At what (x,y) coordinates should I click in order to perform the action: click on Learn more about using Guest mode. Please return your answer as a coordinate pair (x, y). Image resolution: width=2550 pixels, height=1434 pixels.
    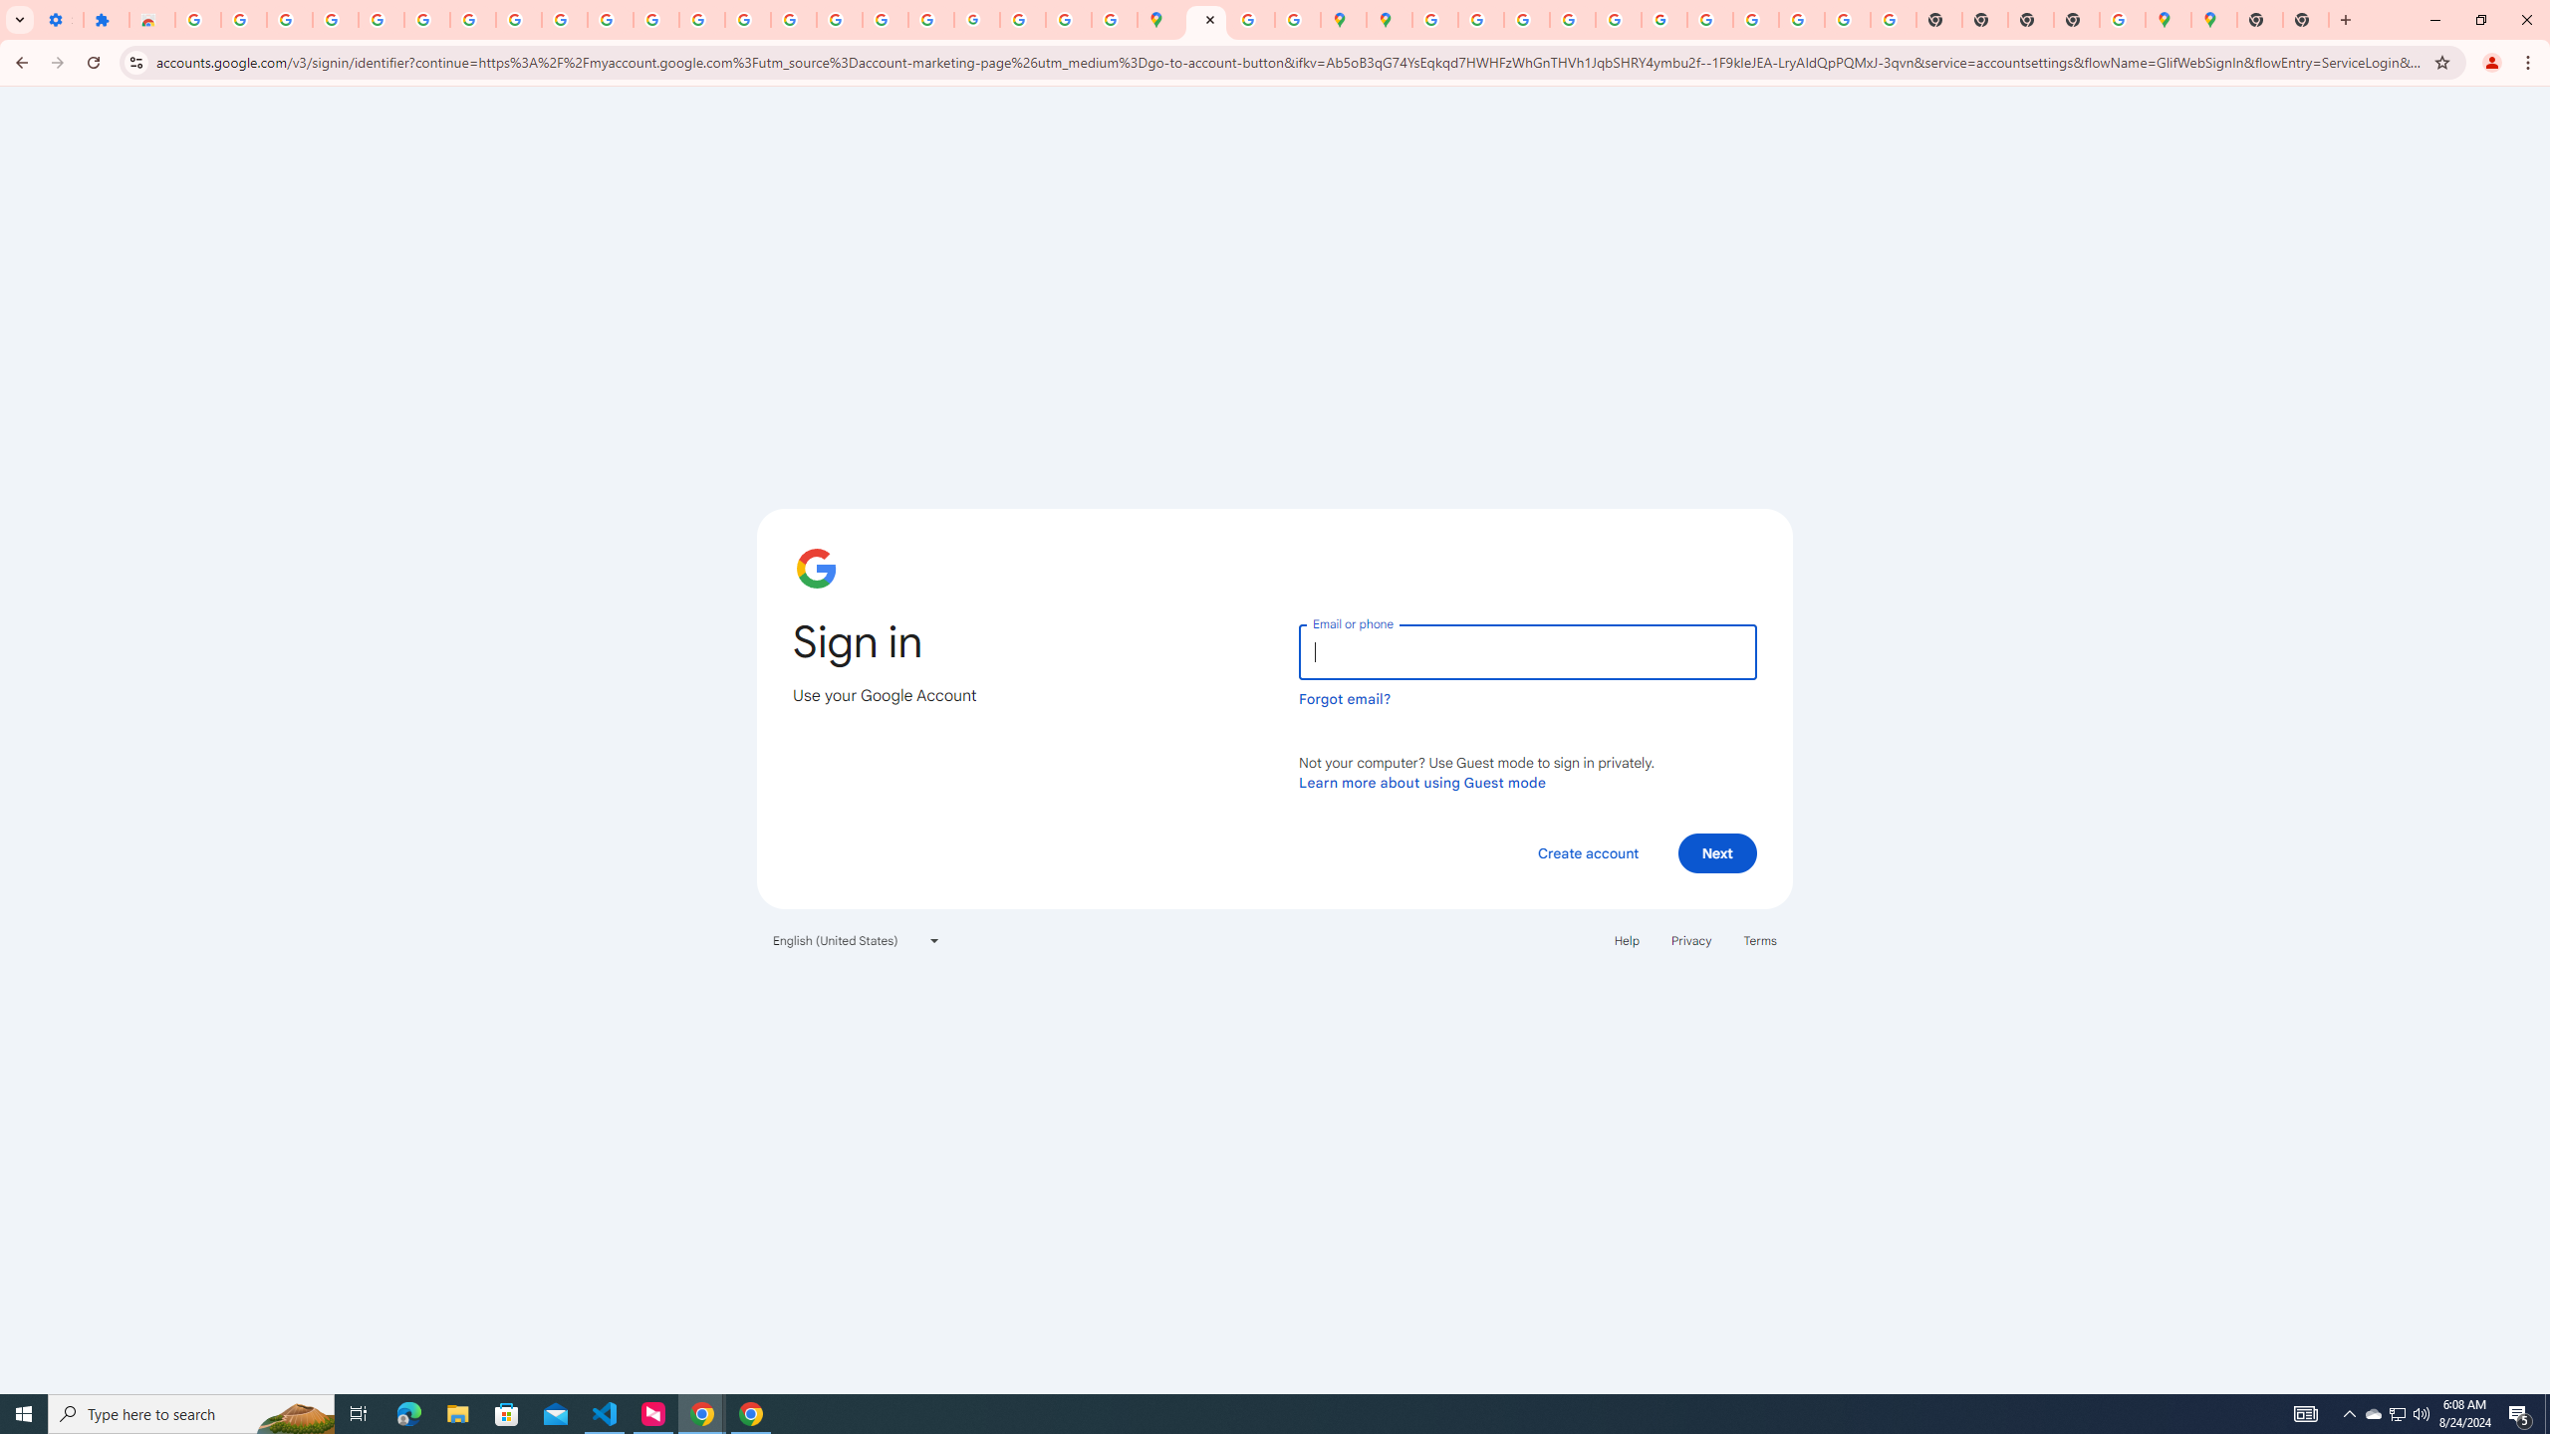
    Looking at the image, I should click on (1422, 782).